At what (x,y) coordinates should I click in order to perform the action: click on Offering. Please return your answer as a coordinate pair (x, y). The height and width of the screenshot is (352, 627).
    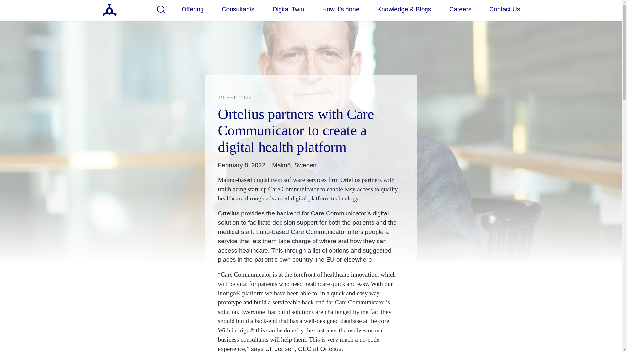
    Looking at the image, I should click on (192, 9).